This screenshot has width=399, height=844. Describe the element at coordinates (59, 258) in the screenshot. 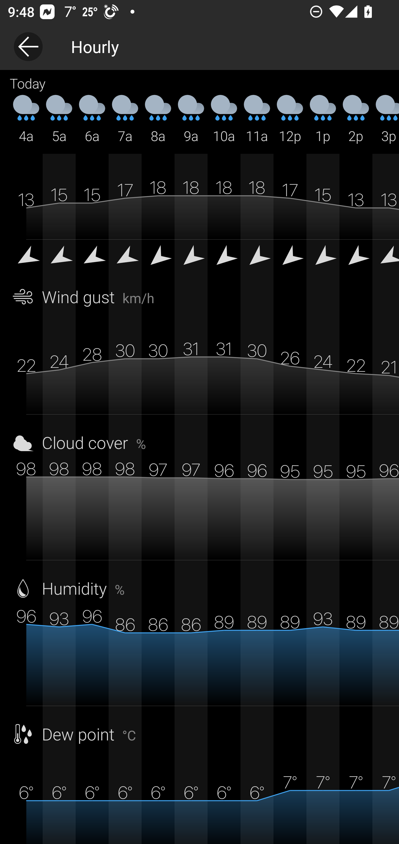

I see `` at that location.